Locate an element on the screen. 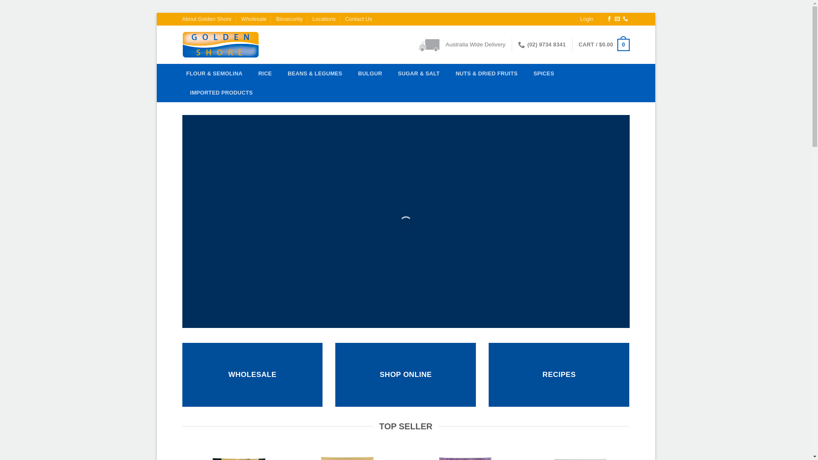 This screenshot has width=818, height=460. BEANS & LEGUMES is located at coordinates (315, 73).